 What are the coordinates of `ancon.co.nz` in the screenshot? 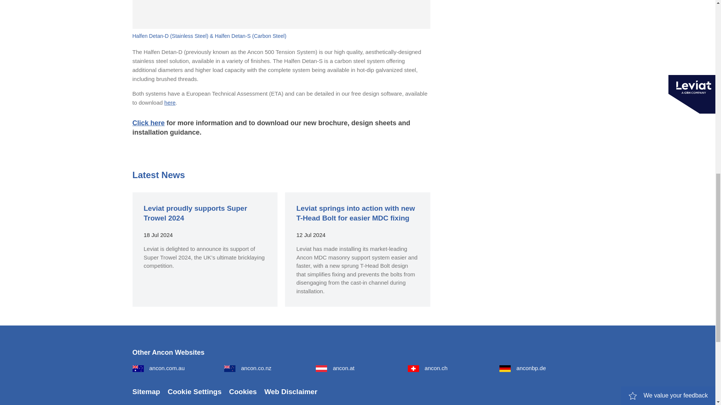 It's located at (248, 368).